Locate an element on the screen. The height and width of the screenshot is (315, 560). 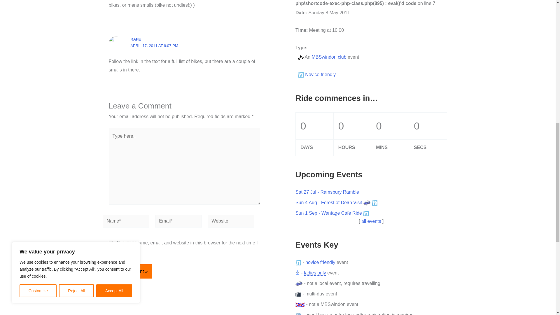
yes is located at coordinates (110, 243).